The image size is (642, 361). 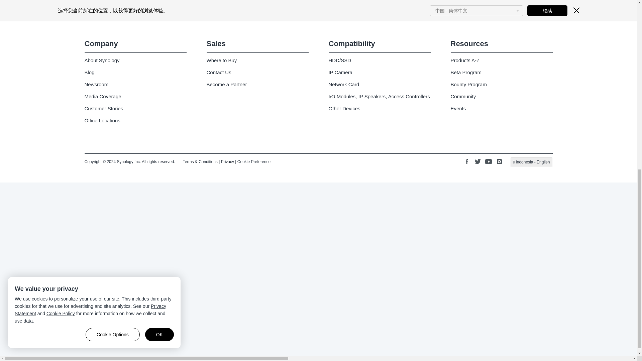 What do you see at coordinates (199, 10) in the screenshot?
I see `Navigate to RAID Calculator` at bounding box center [199, 10].